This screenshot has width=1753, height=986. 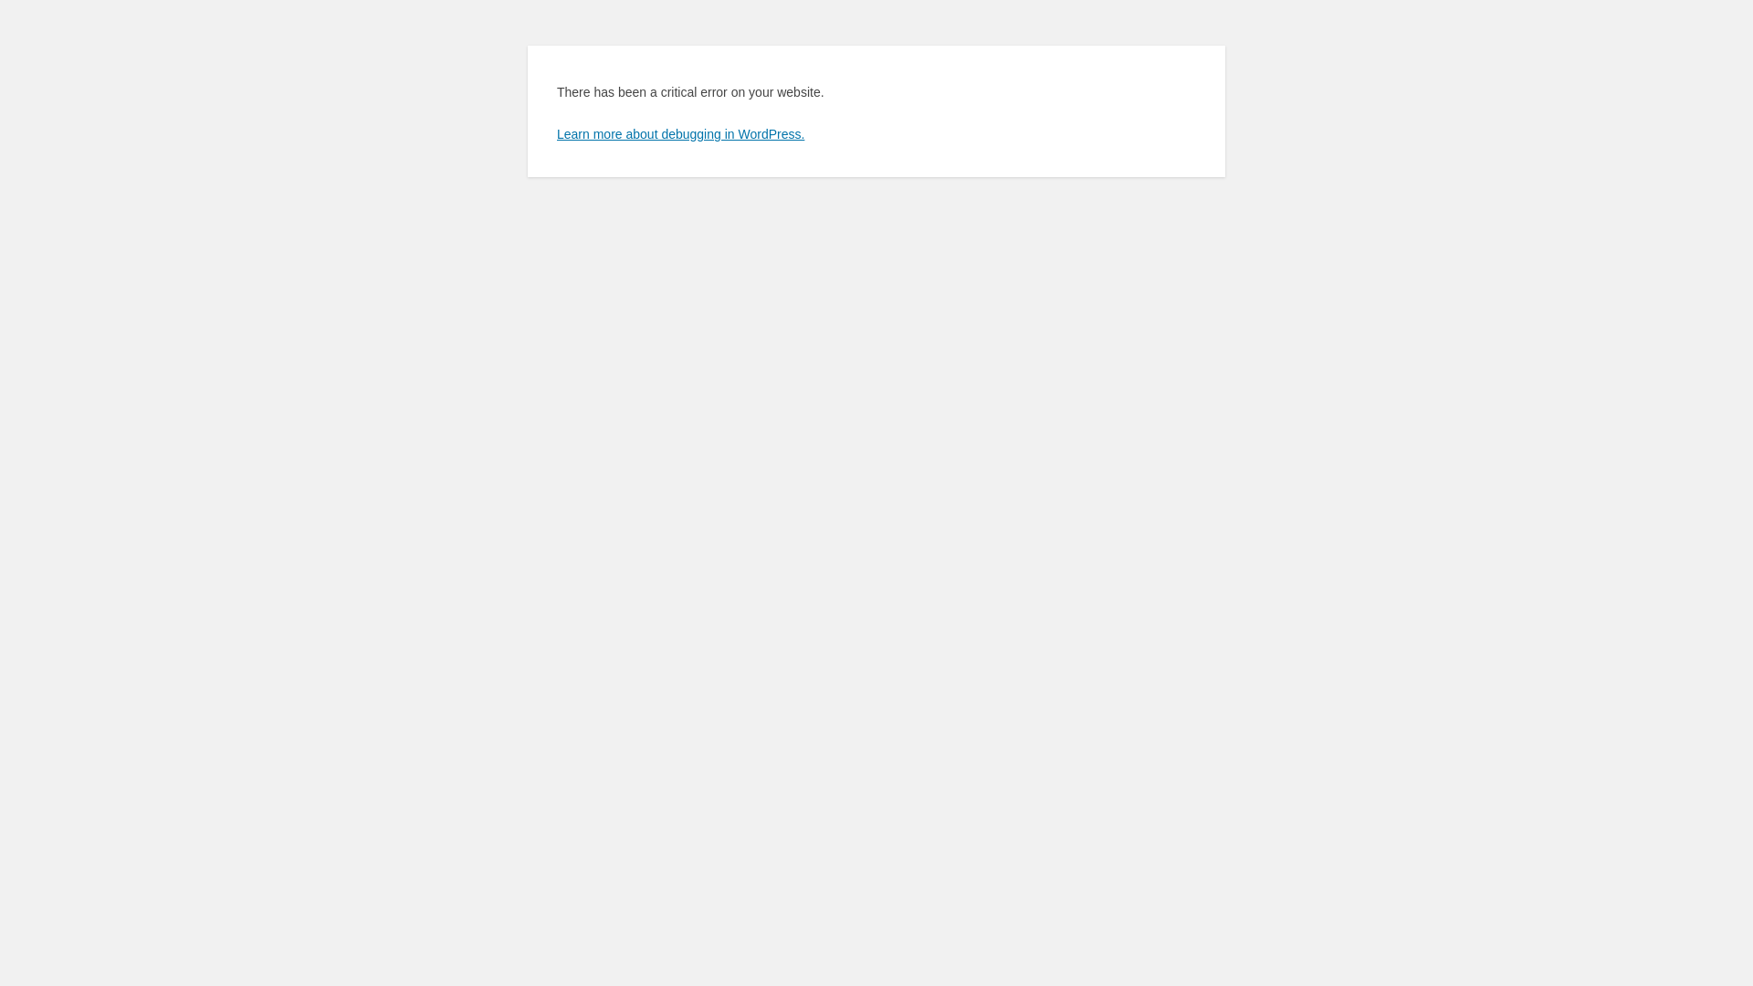 I want to click on Learn more about debugging in WordPress., so click(x=681, y=134).